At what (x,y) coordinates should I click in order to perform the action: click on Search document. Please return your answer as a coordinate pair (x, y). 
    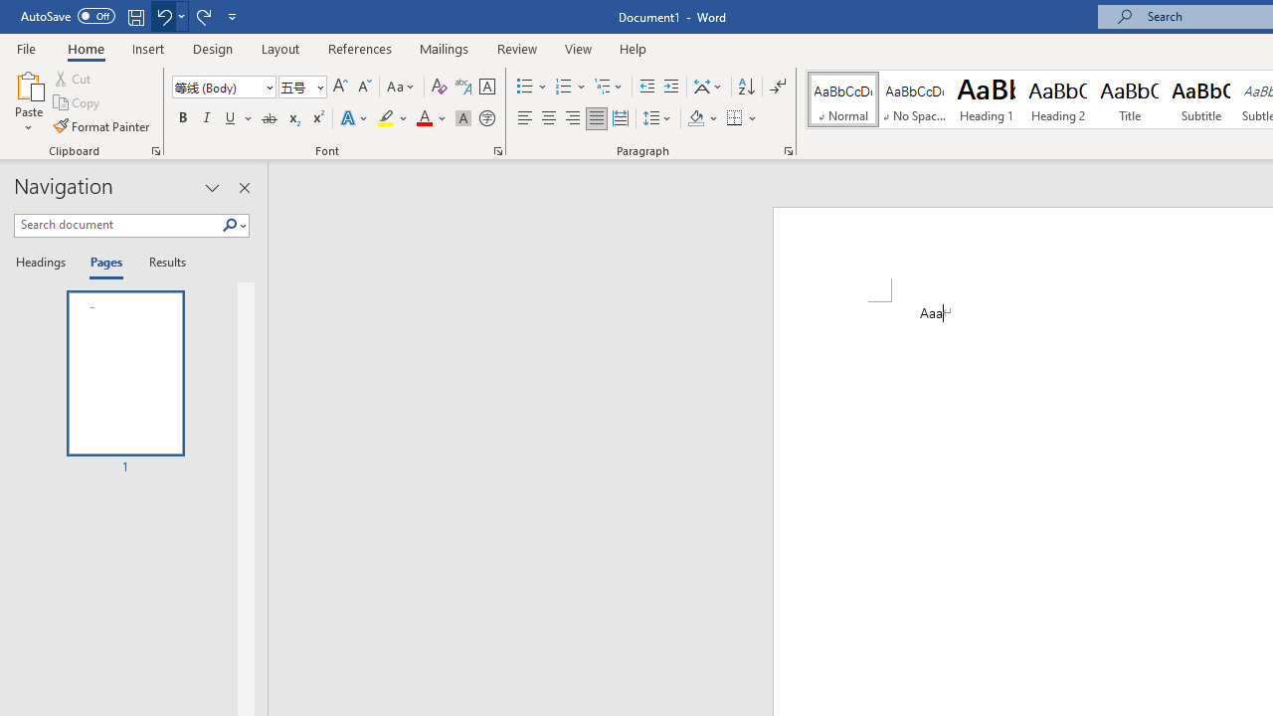
    Looking at the image, I should click on (117, 225).